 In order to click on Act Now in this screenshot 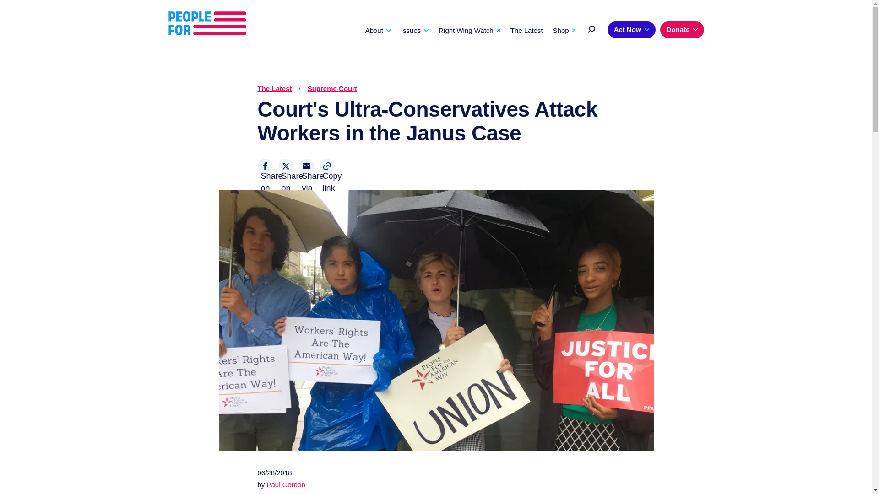, I will do `click(631, 30)`.